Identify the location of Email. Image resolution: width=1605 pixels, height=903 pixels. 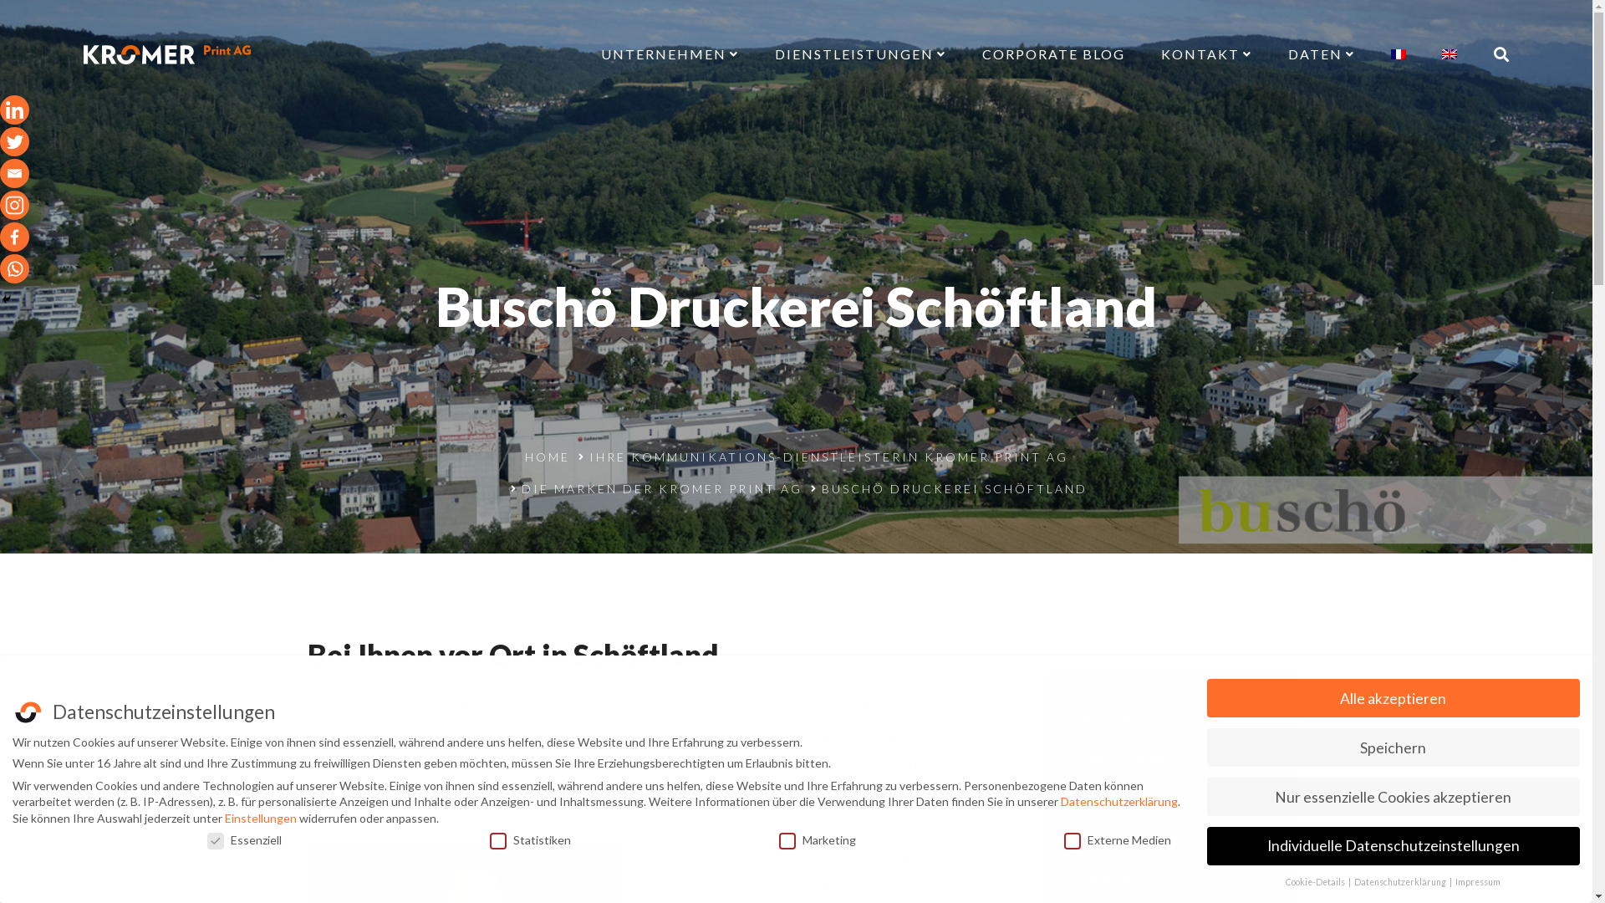
(15, 174).